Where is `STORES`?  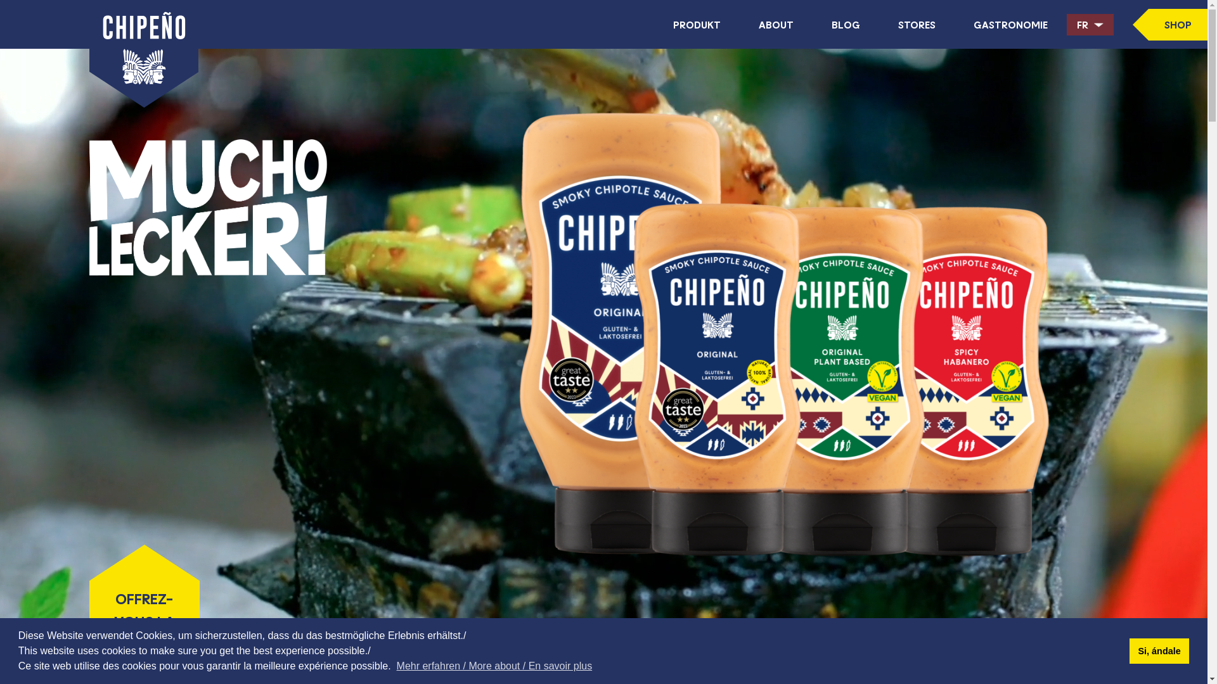 STORES is located at coordinates (917, 24).